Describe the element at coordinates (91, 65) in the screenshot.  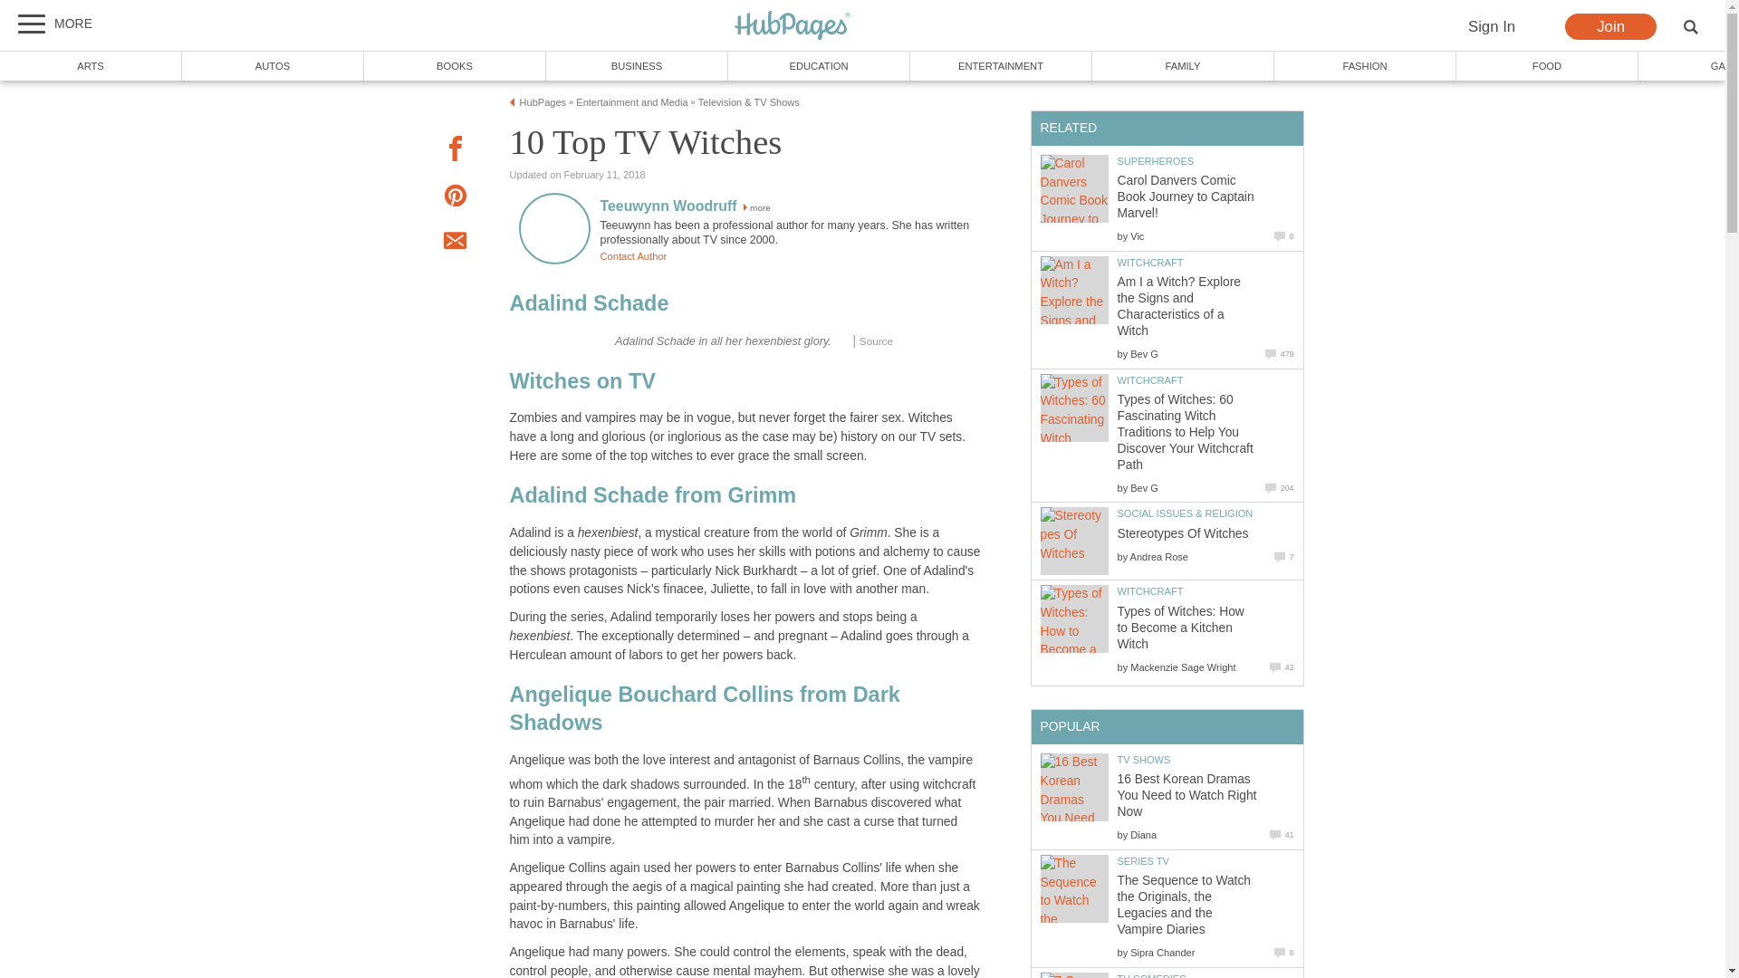
I see `ARTS` at that location.